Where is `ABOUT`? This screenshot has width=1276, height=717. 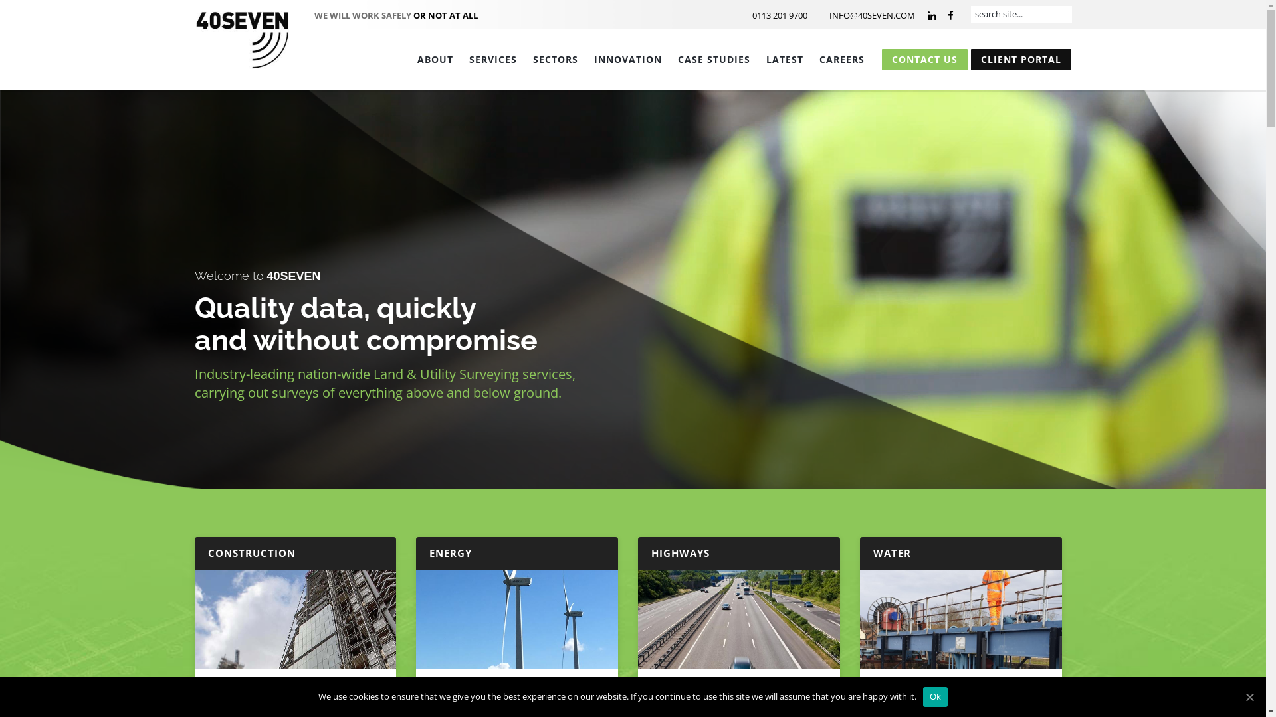
ABOUT is located at coordinates (435, 60).